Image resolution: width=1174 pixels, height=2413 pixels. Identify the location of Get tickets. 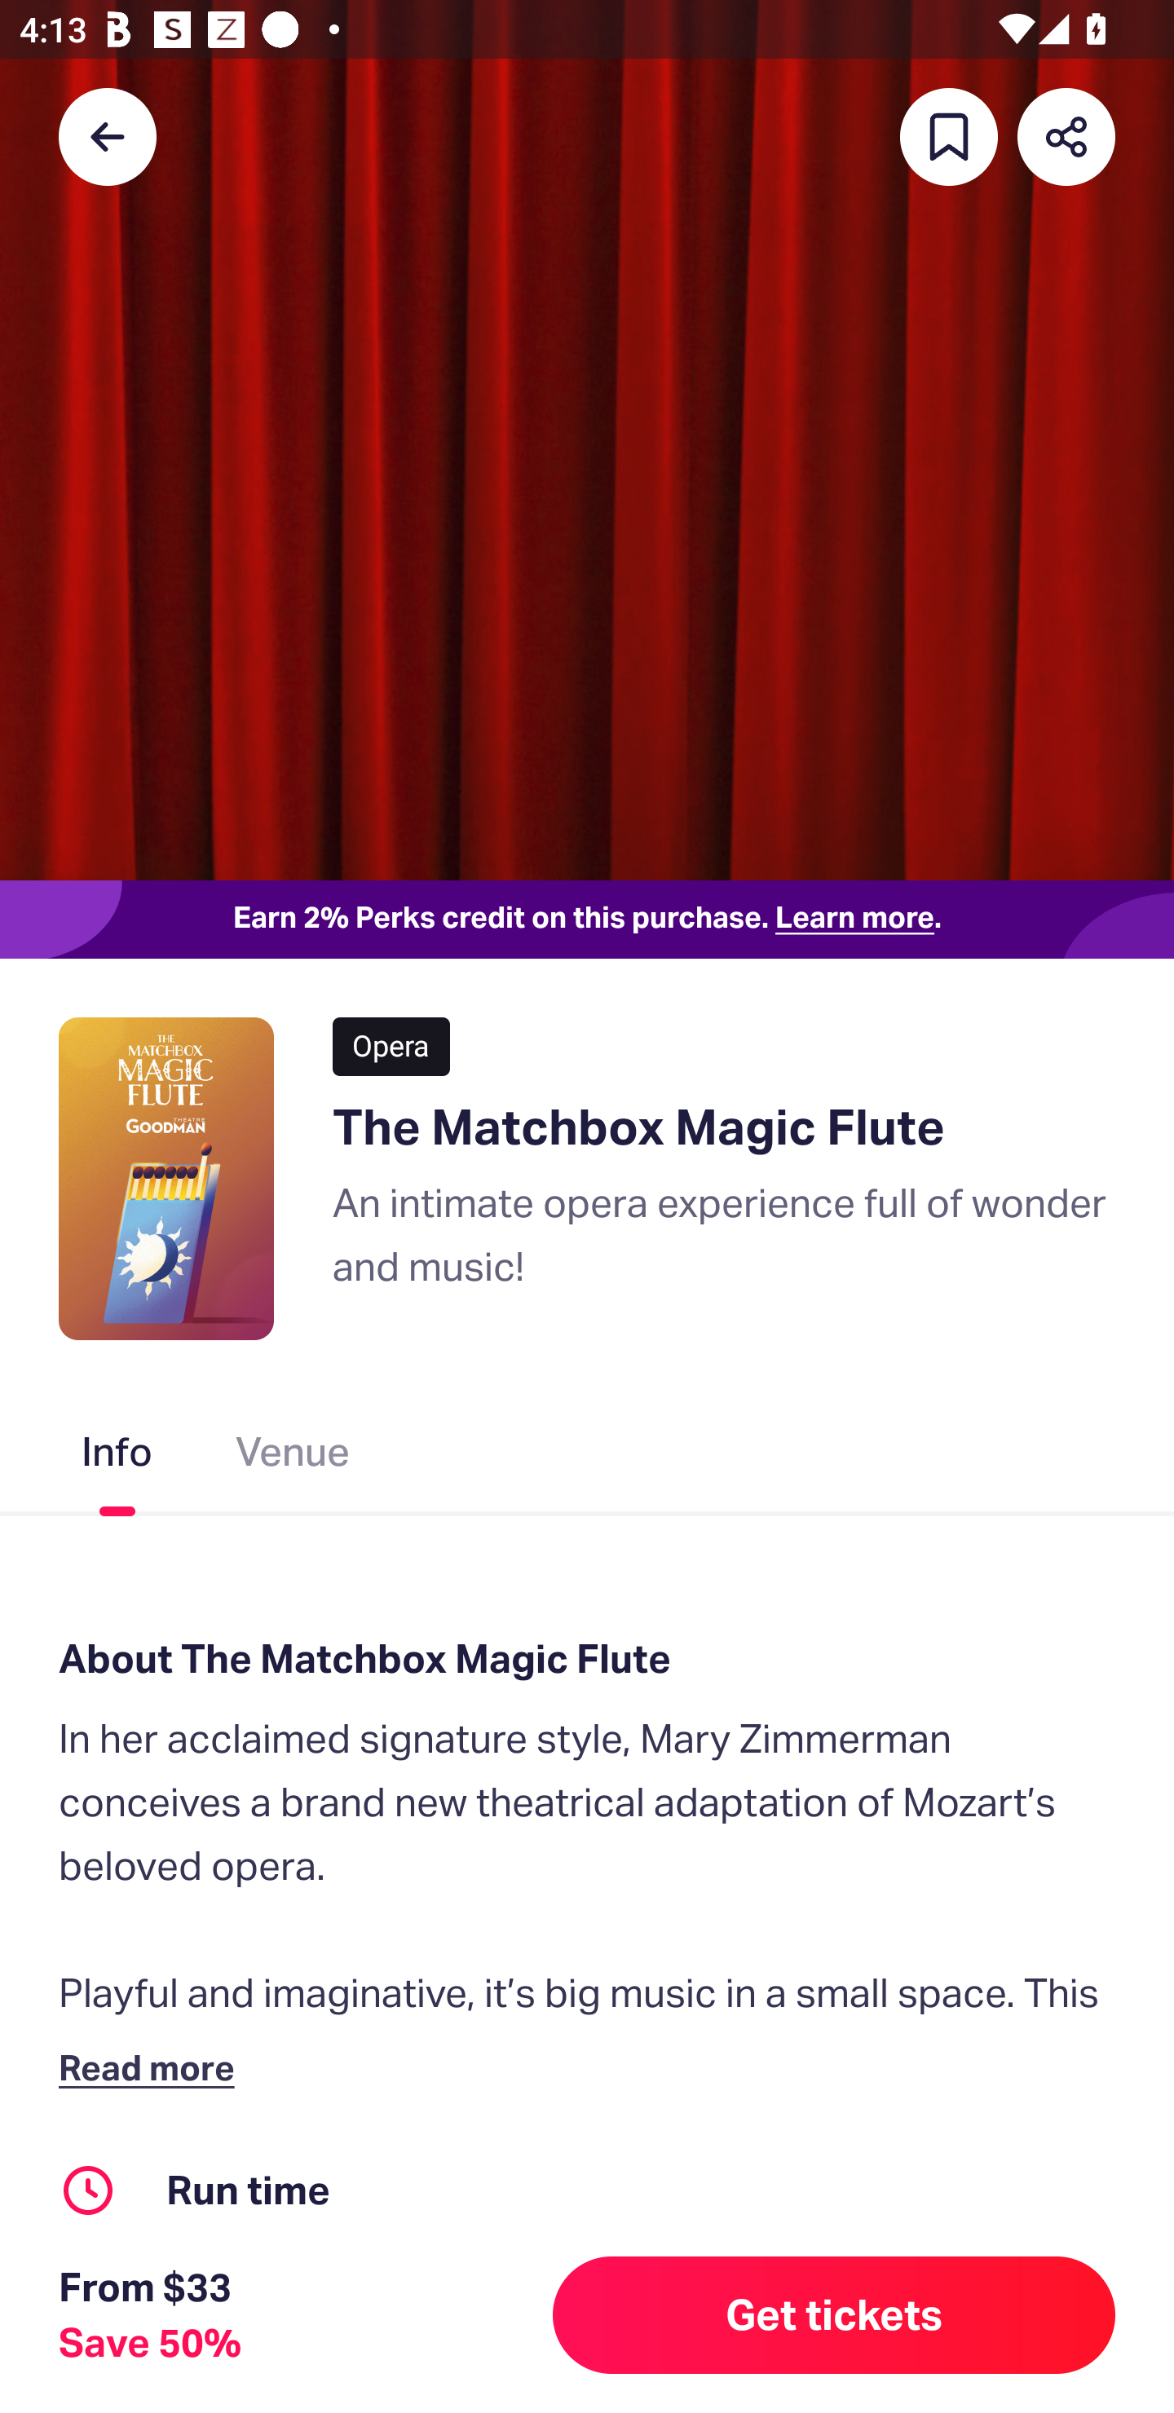
(834, 2315).